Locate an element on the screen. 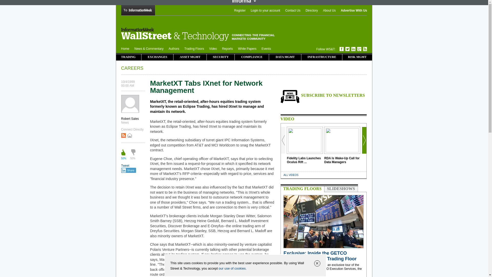  Login is located at coordinates (265, 10).